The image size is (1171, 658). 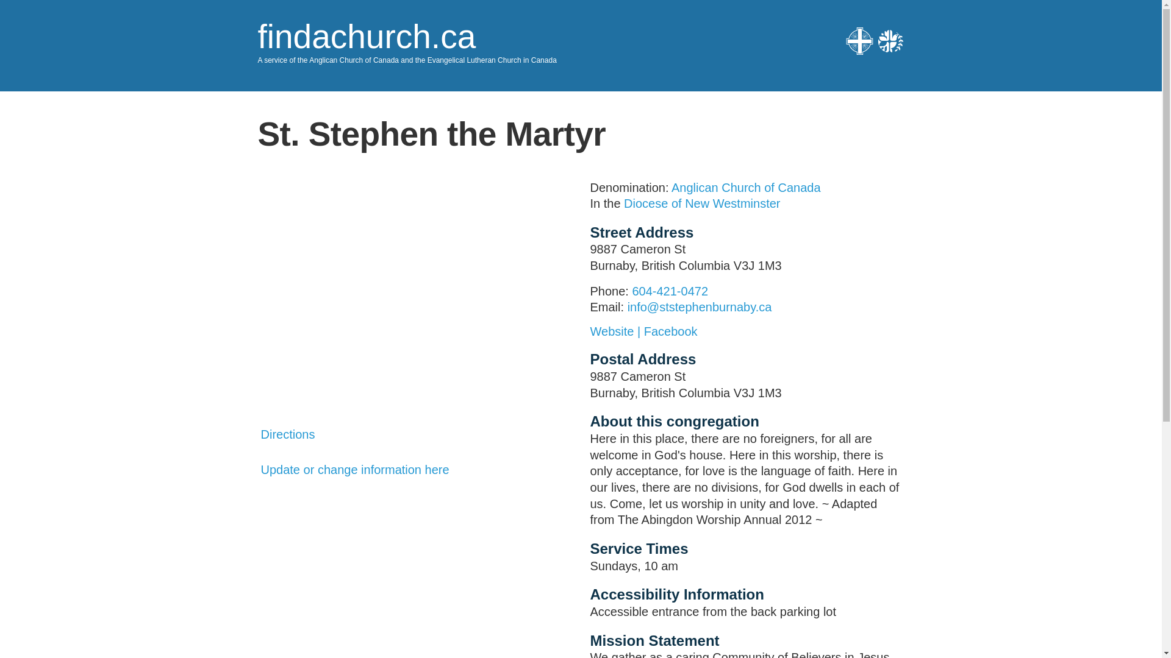 What do you see at coordinates (671, 331) in the screenshot?
I see `Facebook` at bounding box center [671, 331].